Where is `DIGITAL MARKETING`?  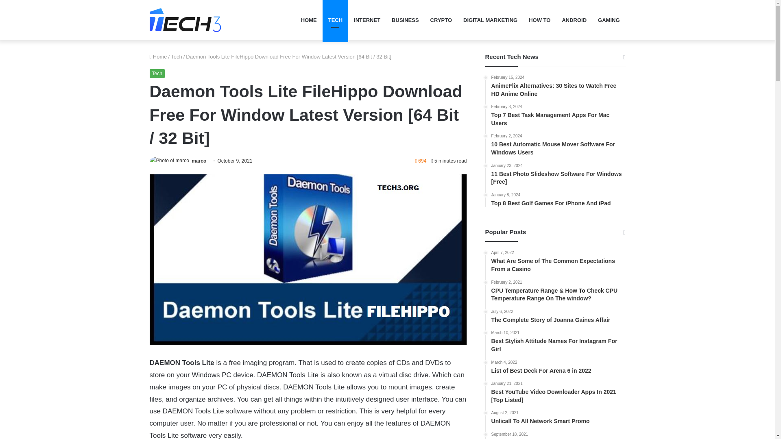 DIGITAL MARKETING is located at coordinates (491, 20).